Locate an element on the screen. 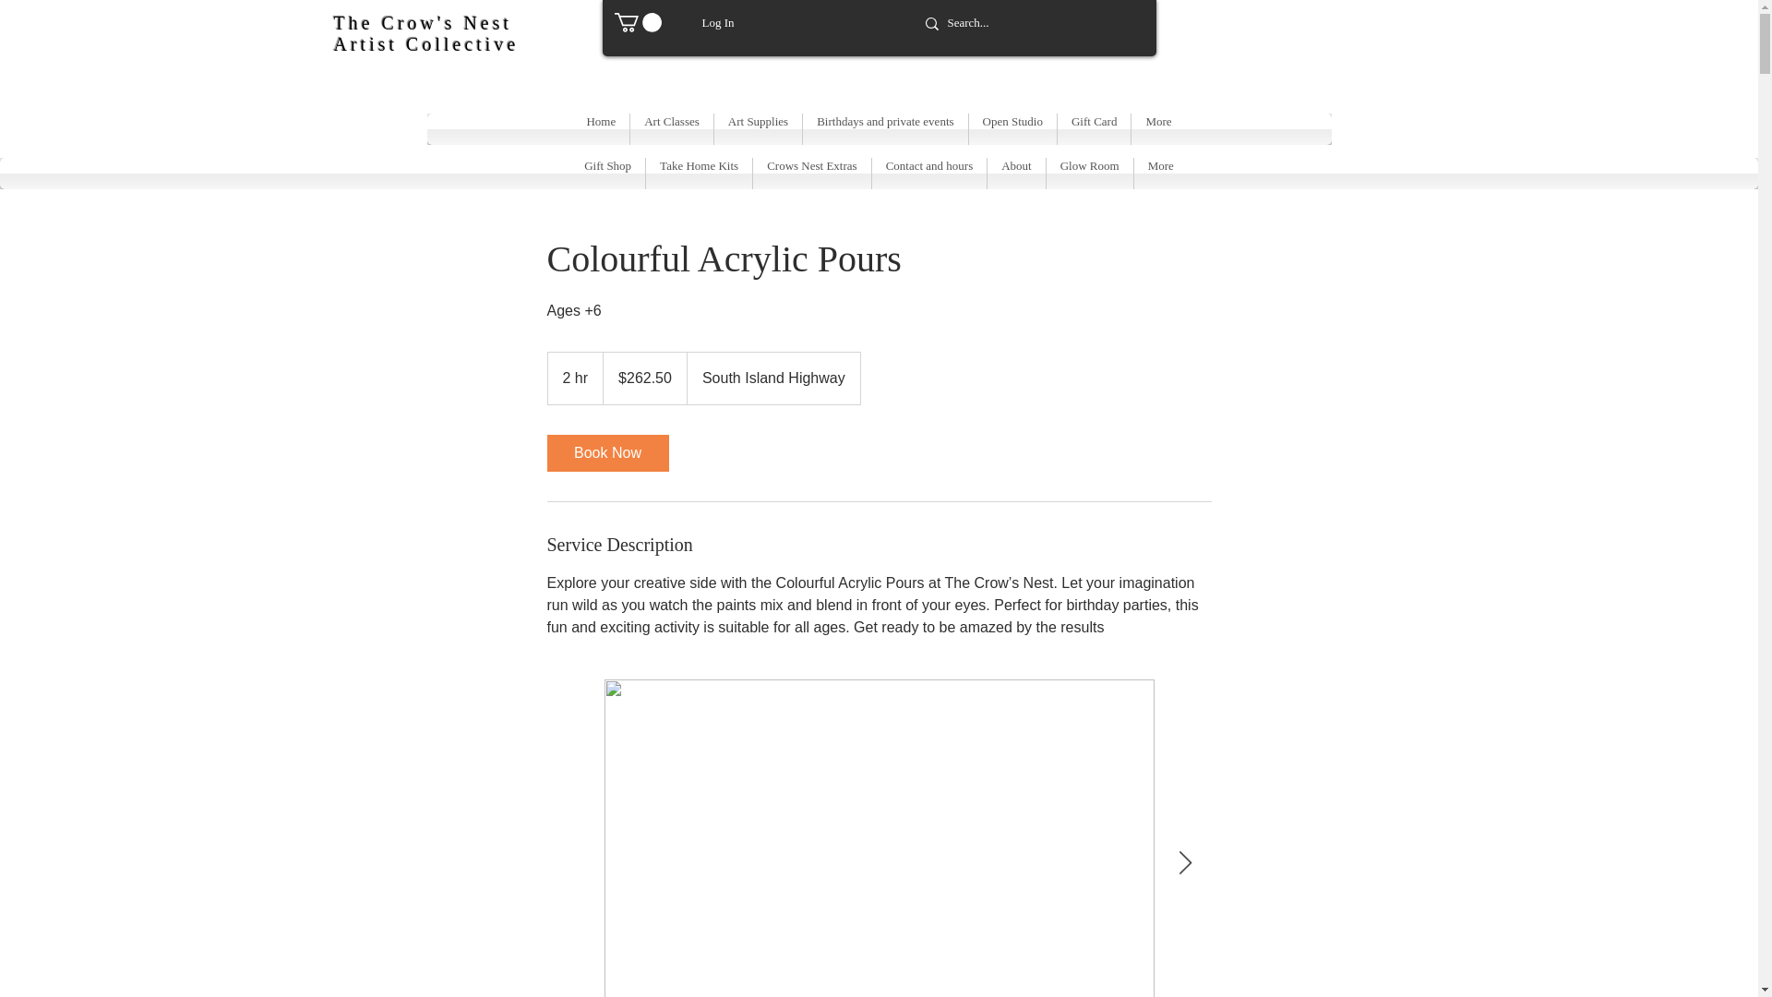 This screenshot has height=997, width=1772. Art Supplies is located at coordinates (758, 129).